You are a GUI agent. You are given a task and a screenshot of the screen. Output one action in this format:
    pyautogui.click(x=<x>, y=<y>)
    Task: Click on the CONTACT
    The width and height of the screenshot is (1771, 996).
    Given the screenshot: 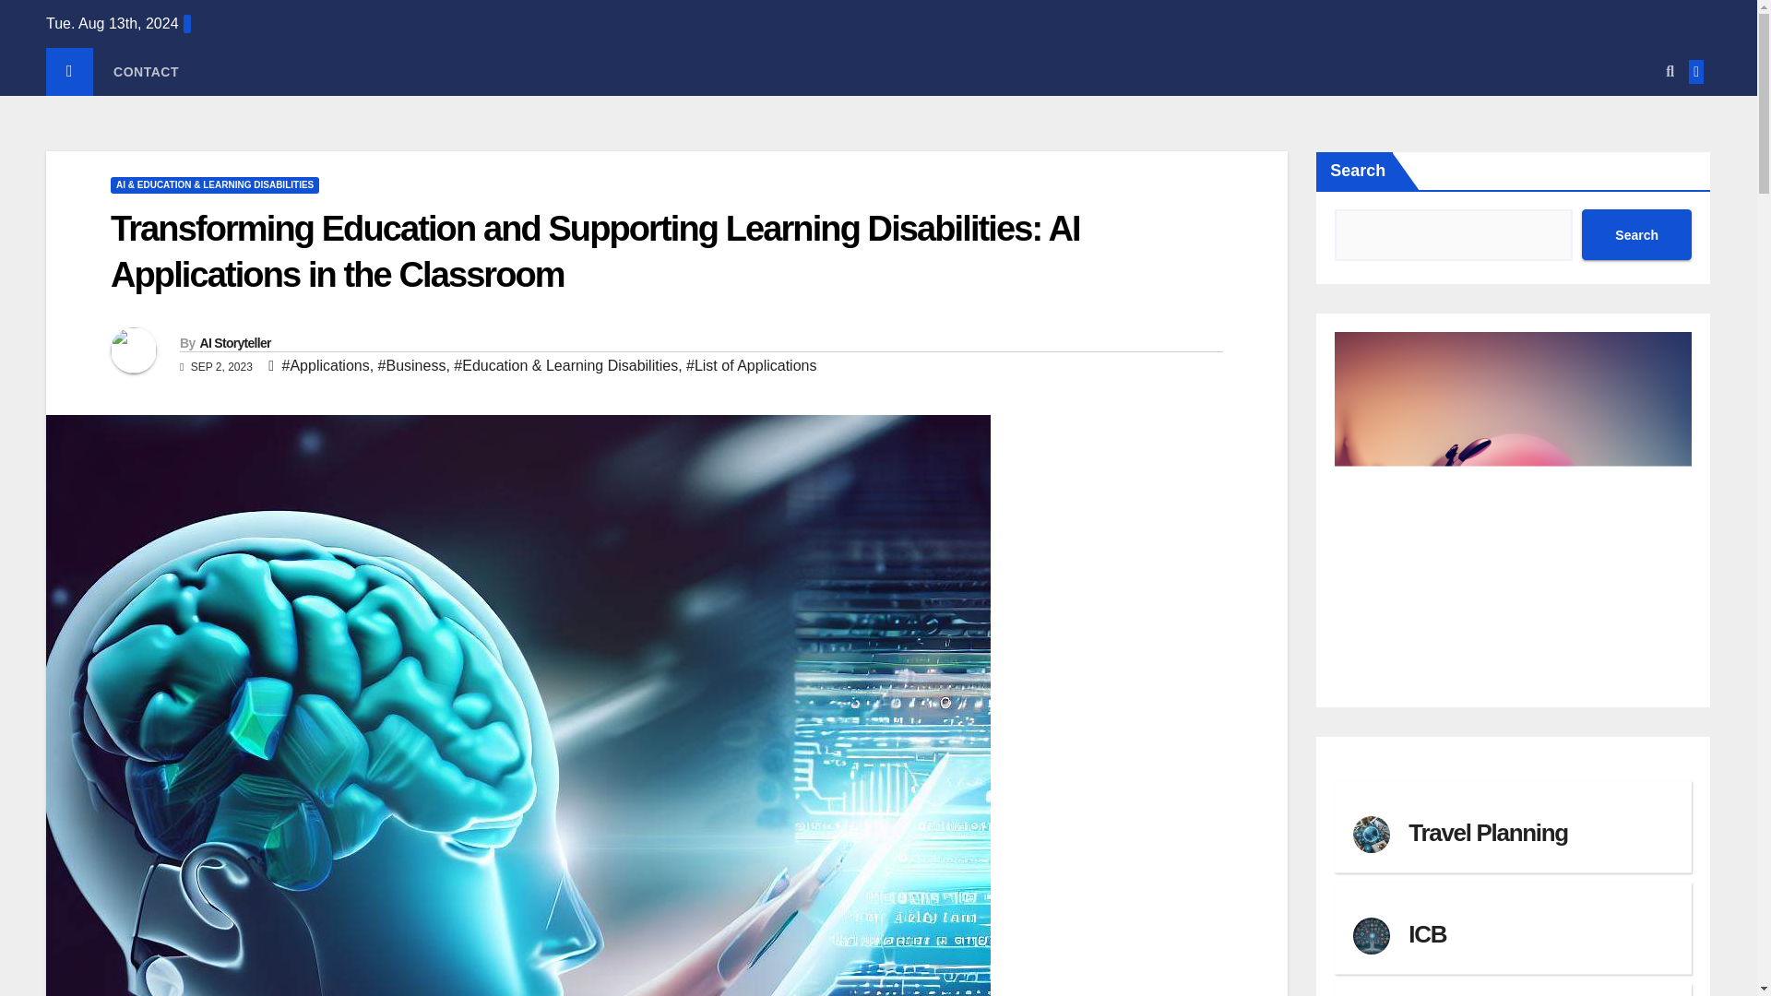 What is the action you would take?
    pyautogui.click(x=146, y=71)
    